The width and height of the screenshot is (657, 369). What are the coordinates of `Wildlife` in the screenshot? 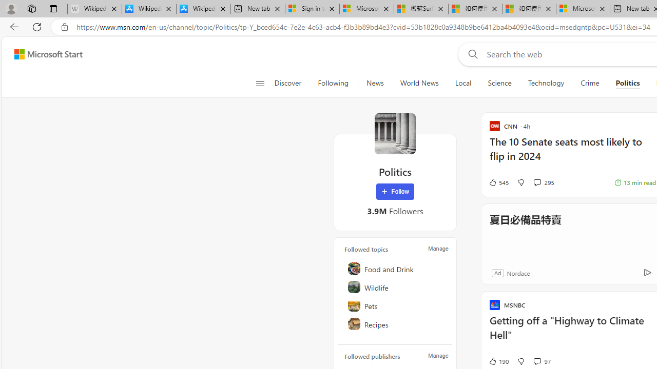 It's located at (396, 287).